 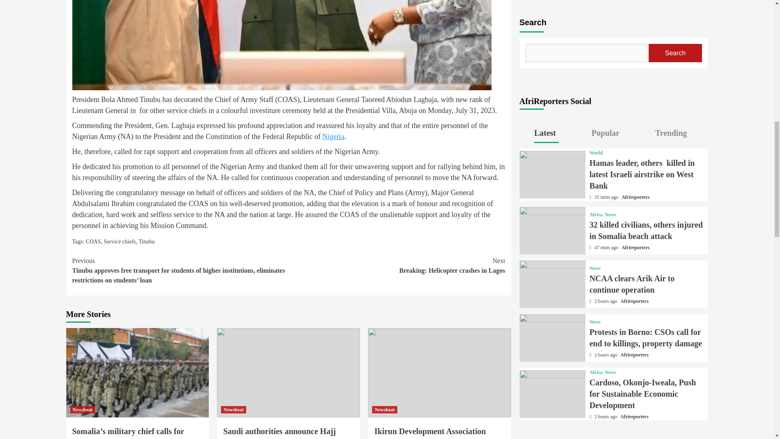 What do you see at coordinates (333, 137) in the screenshot?
I see `Nigeria` at bounding box center [333, 137].